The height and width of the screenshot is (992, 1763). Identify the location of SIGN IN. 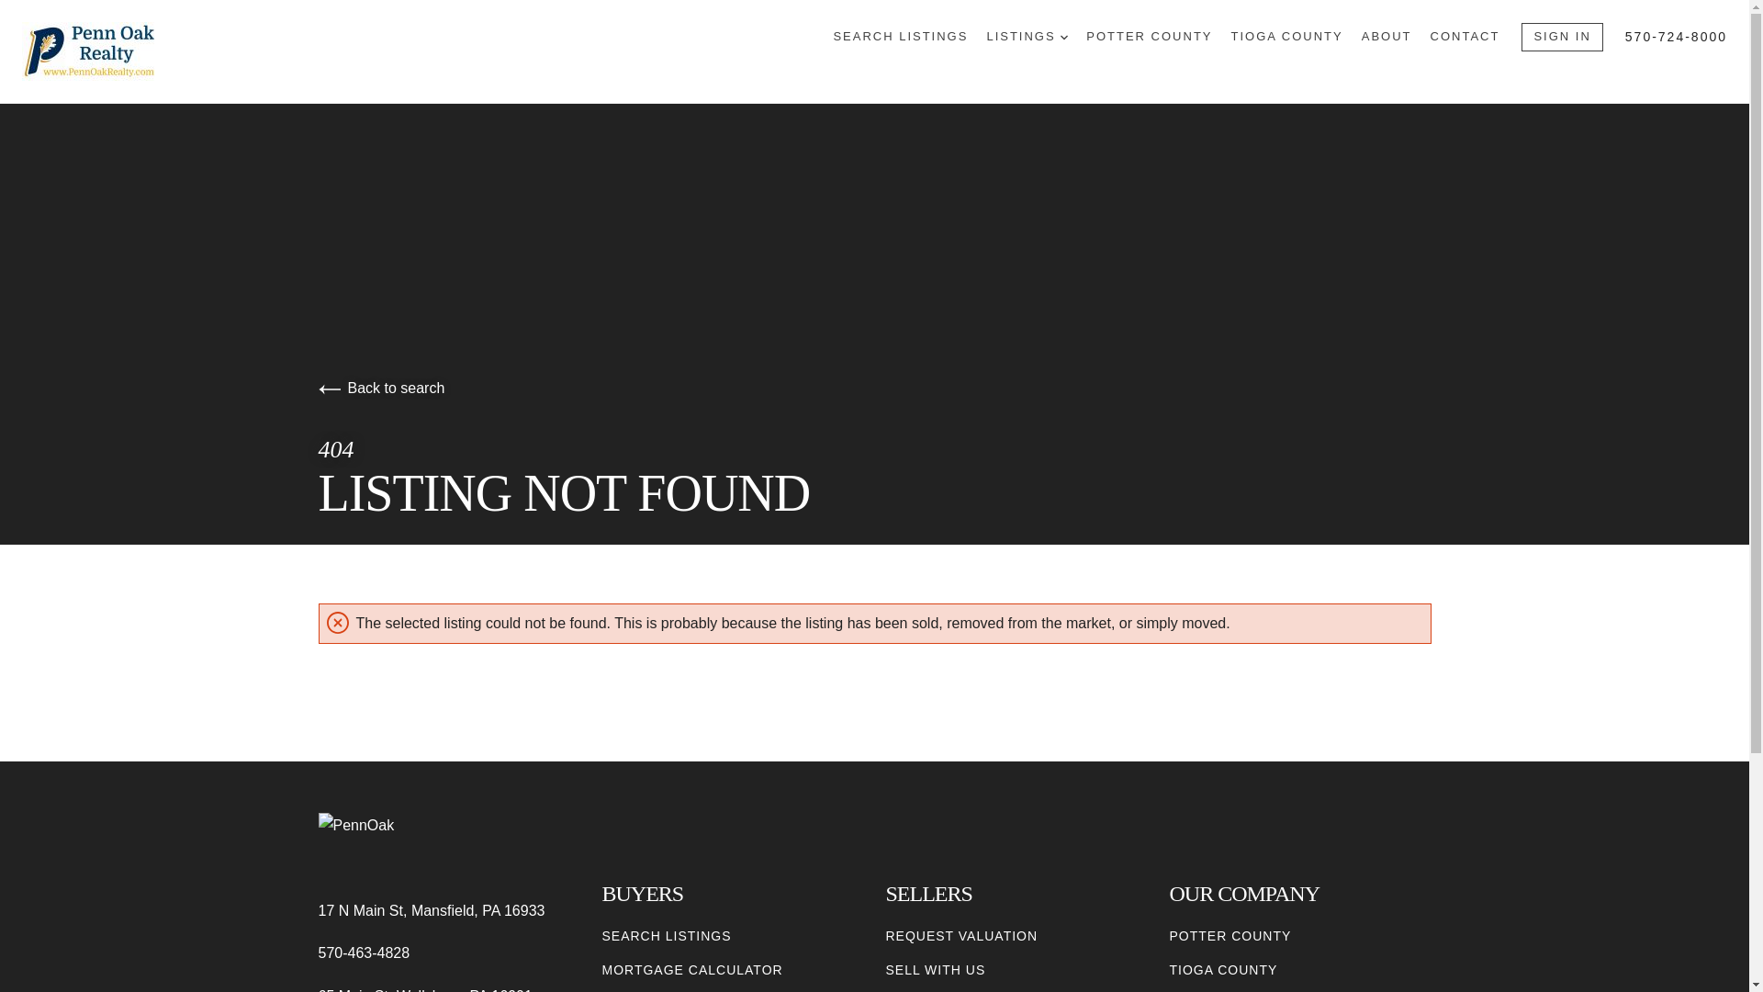
(1561, 37).